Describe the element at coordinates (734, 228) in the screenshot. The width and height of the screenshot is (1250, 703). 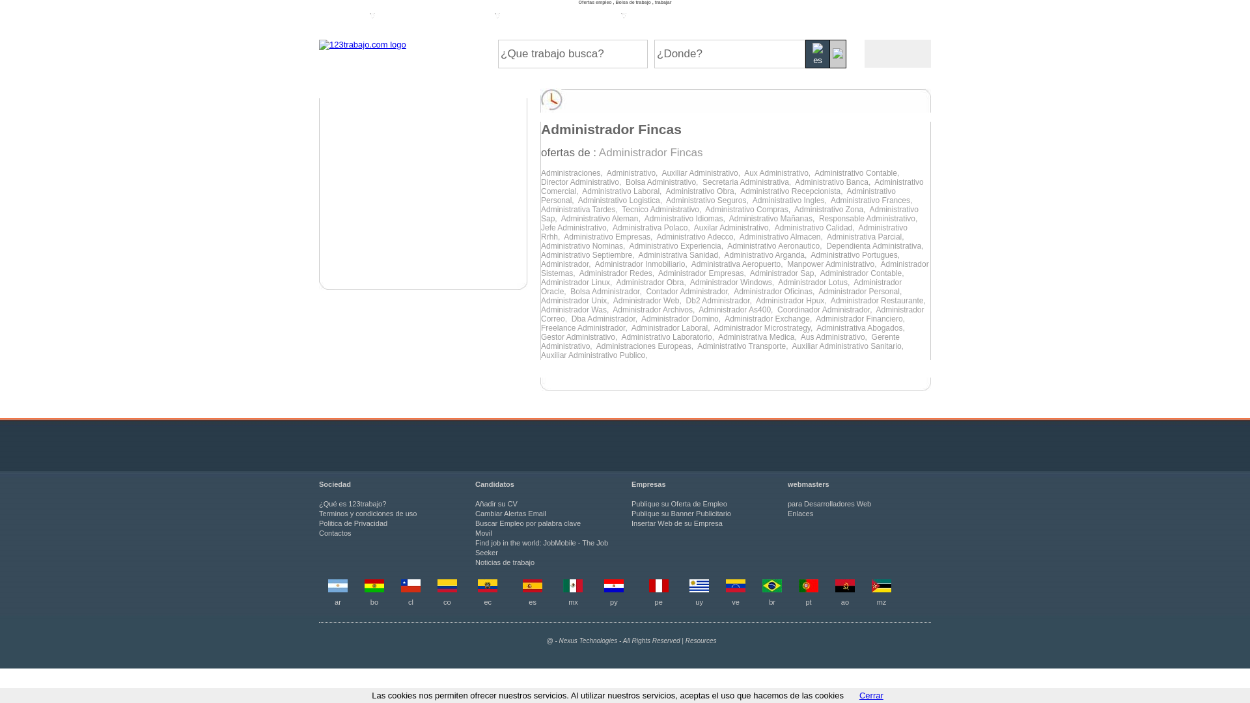
I see `Auxilar Administrativo, ` at that location.